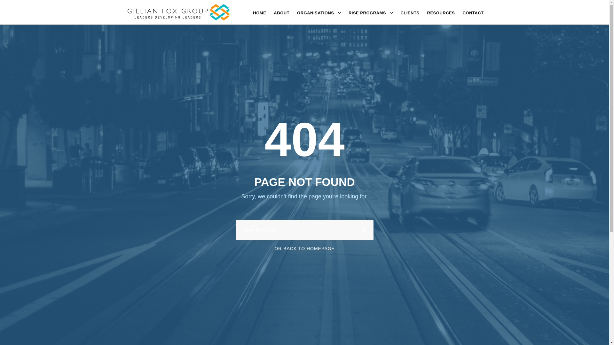 The height and width of the screenshot is (345, 614). Describe the element at coordinates (410, 15) in the screenshot. I see `CLIENTS` at that location.